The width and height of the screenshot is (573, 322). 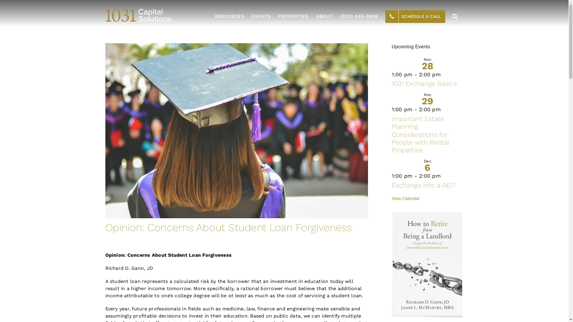 I want to click on (800) 445-5908, so click(x=359, y=16).